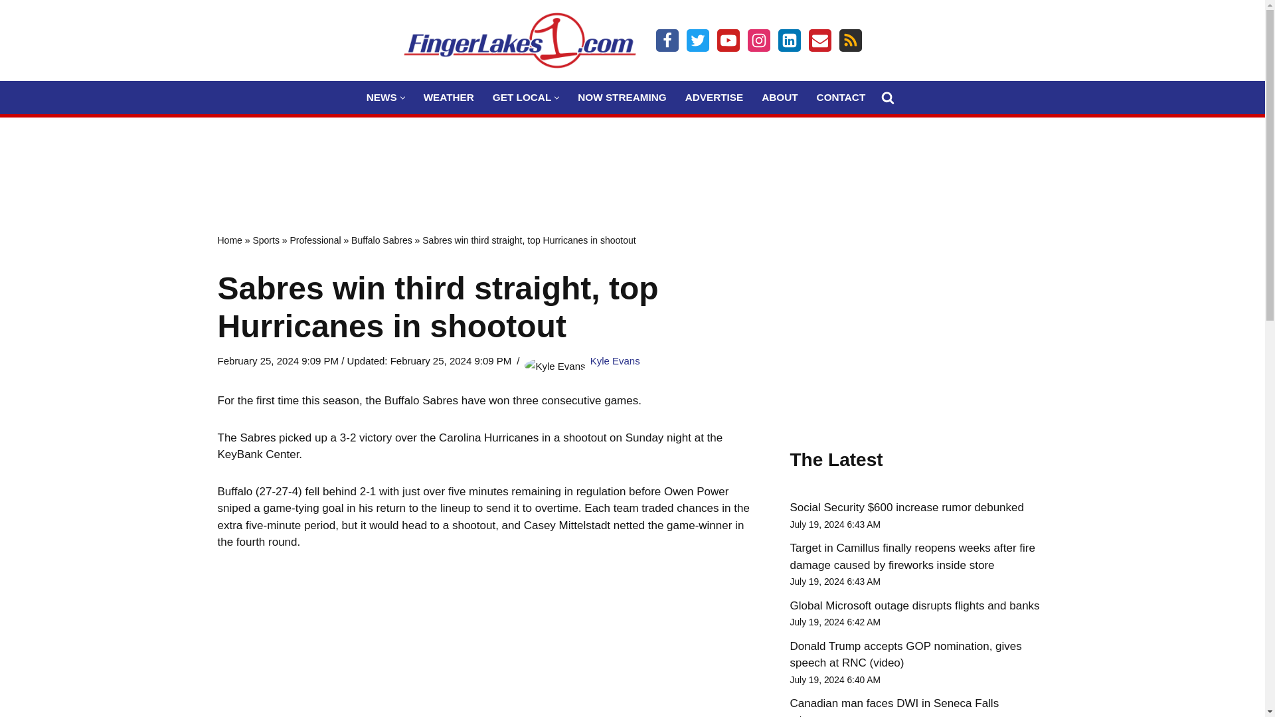  What do you see at coordinates (697, 40) in the screenshot?
I see `Twitter` at bounding box center [697, 40].